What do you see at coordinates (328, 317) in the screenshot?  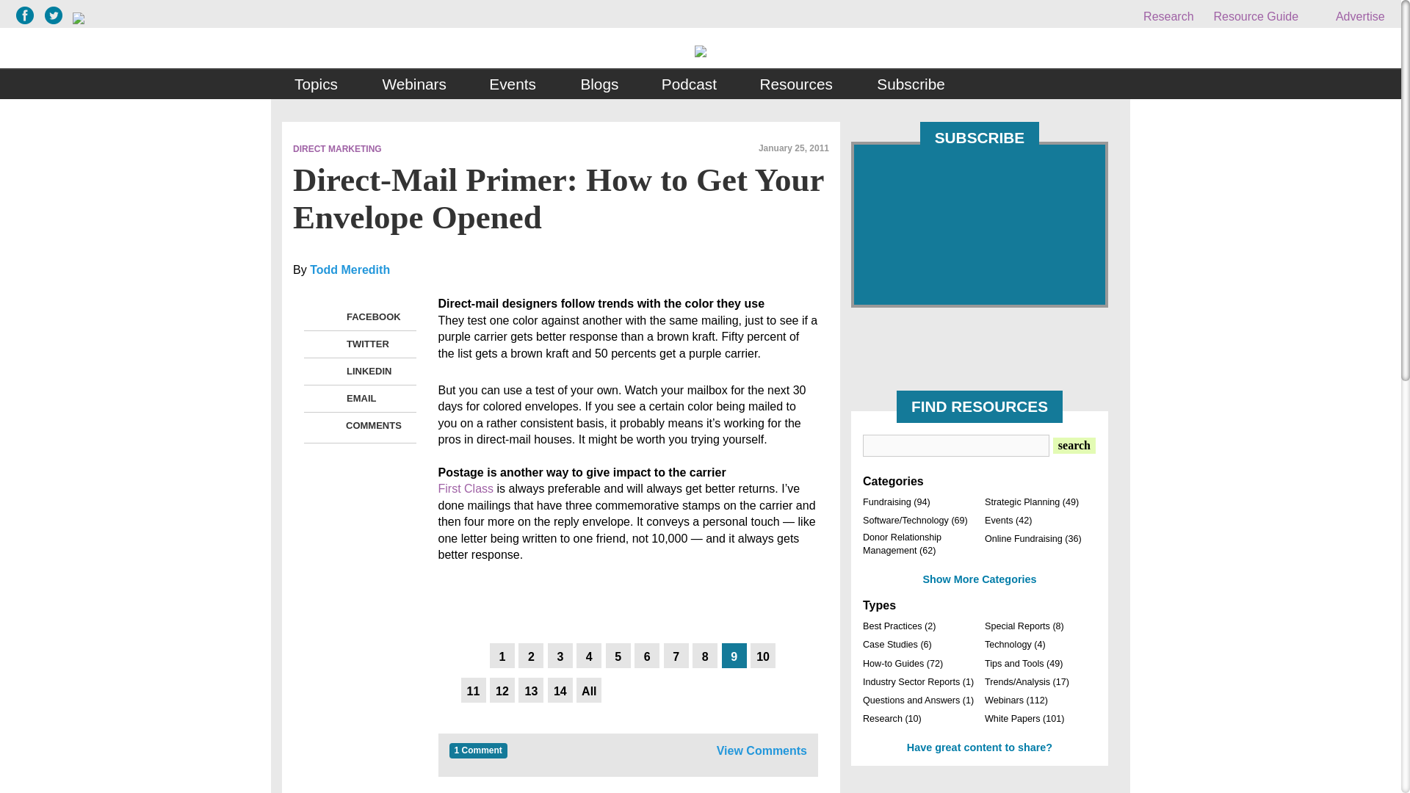 I see `Facebook` at bounding box center [328, 317].